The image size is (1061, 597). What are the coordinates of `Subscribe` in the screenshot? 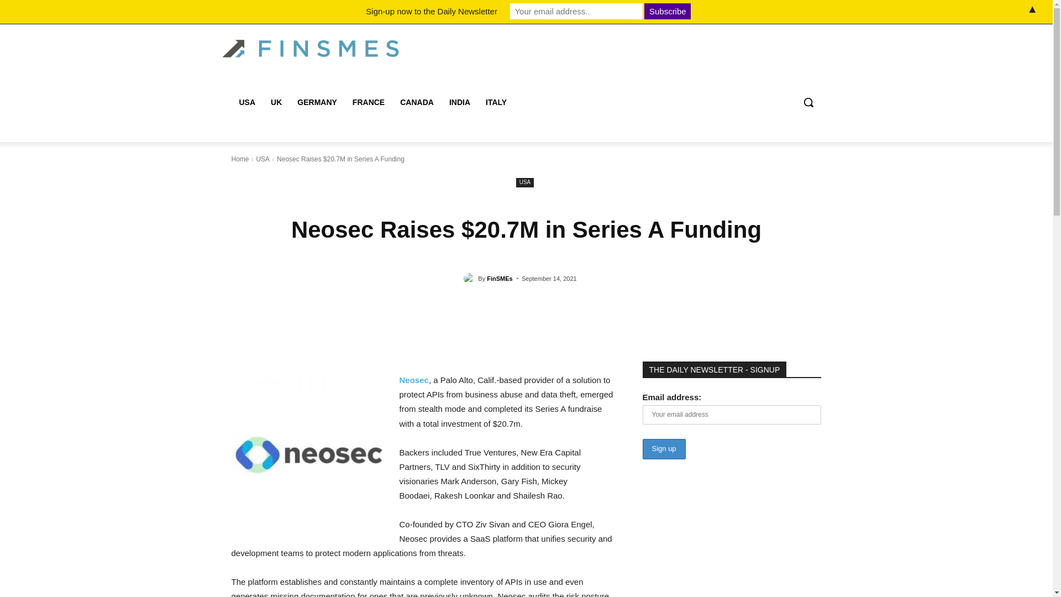 It's located at (667, 11).